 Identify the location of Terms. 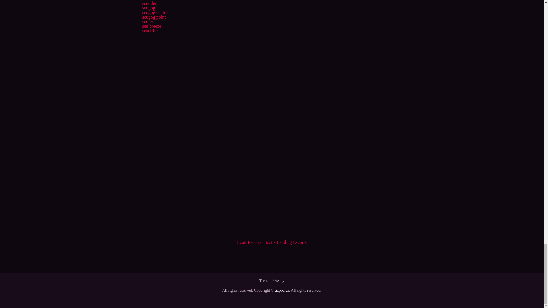
(264, 281).